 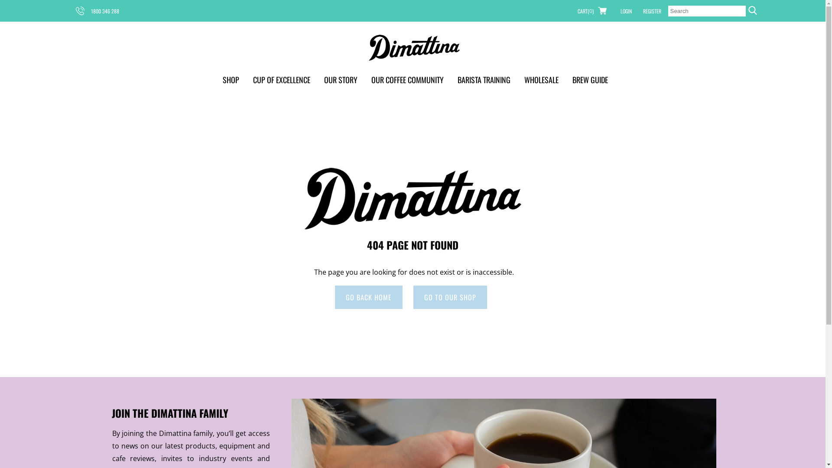 I want to click on CART(
0
), so click(x=592, y=11).